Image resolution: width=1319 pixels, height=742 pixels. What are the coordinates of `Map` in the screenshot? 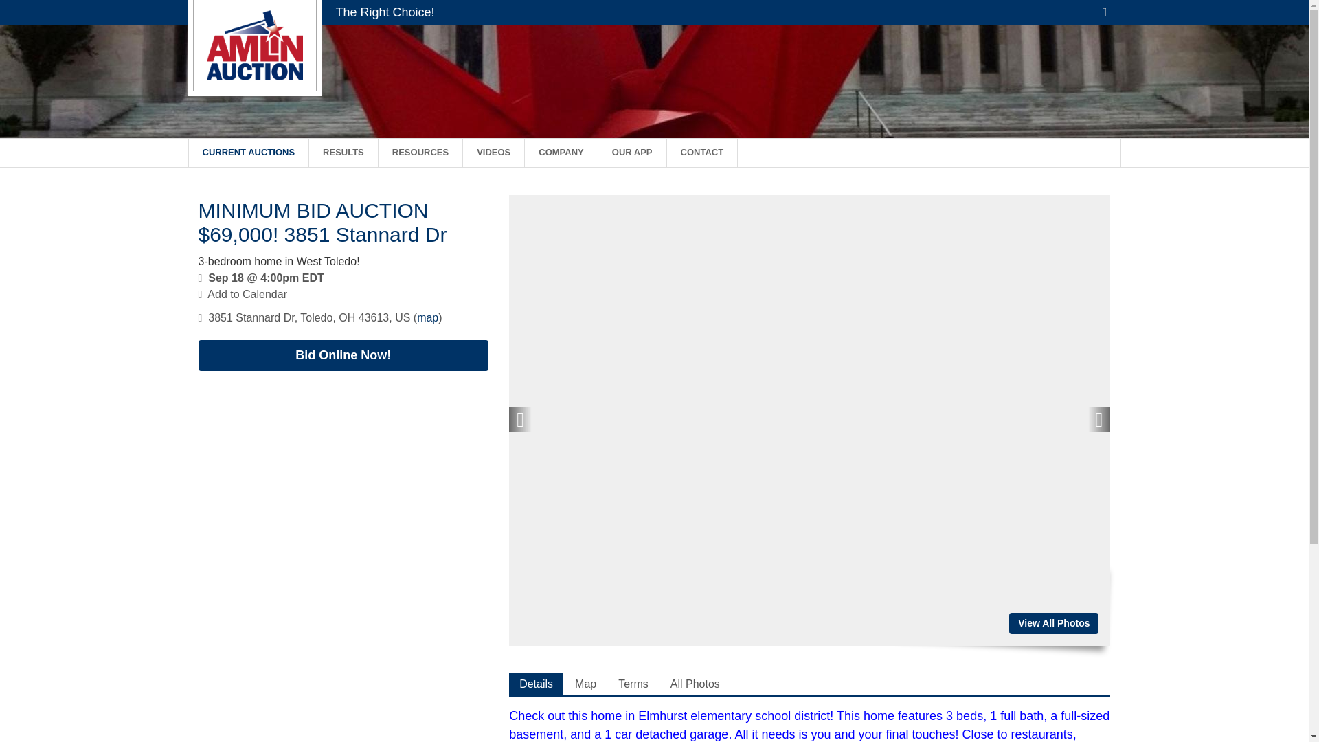 It's located at (585, 684).